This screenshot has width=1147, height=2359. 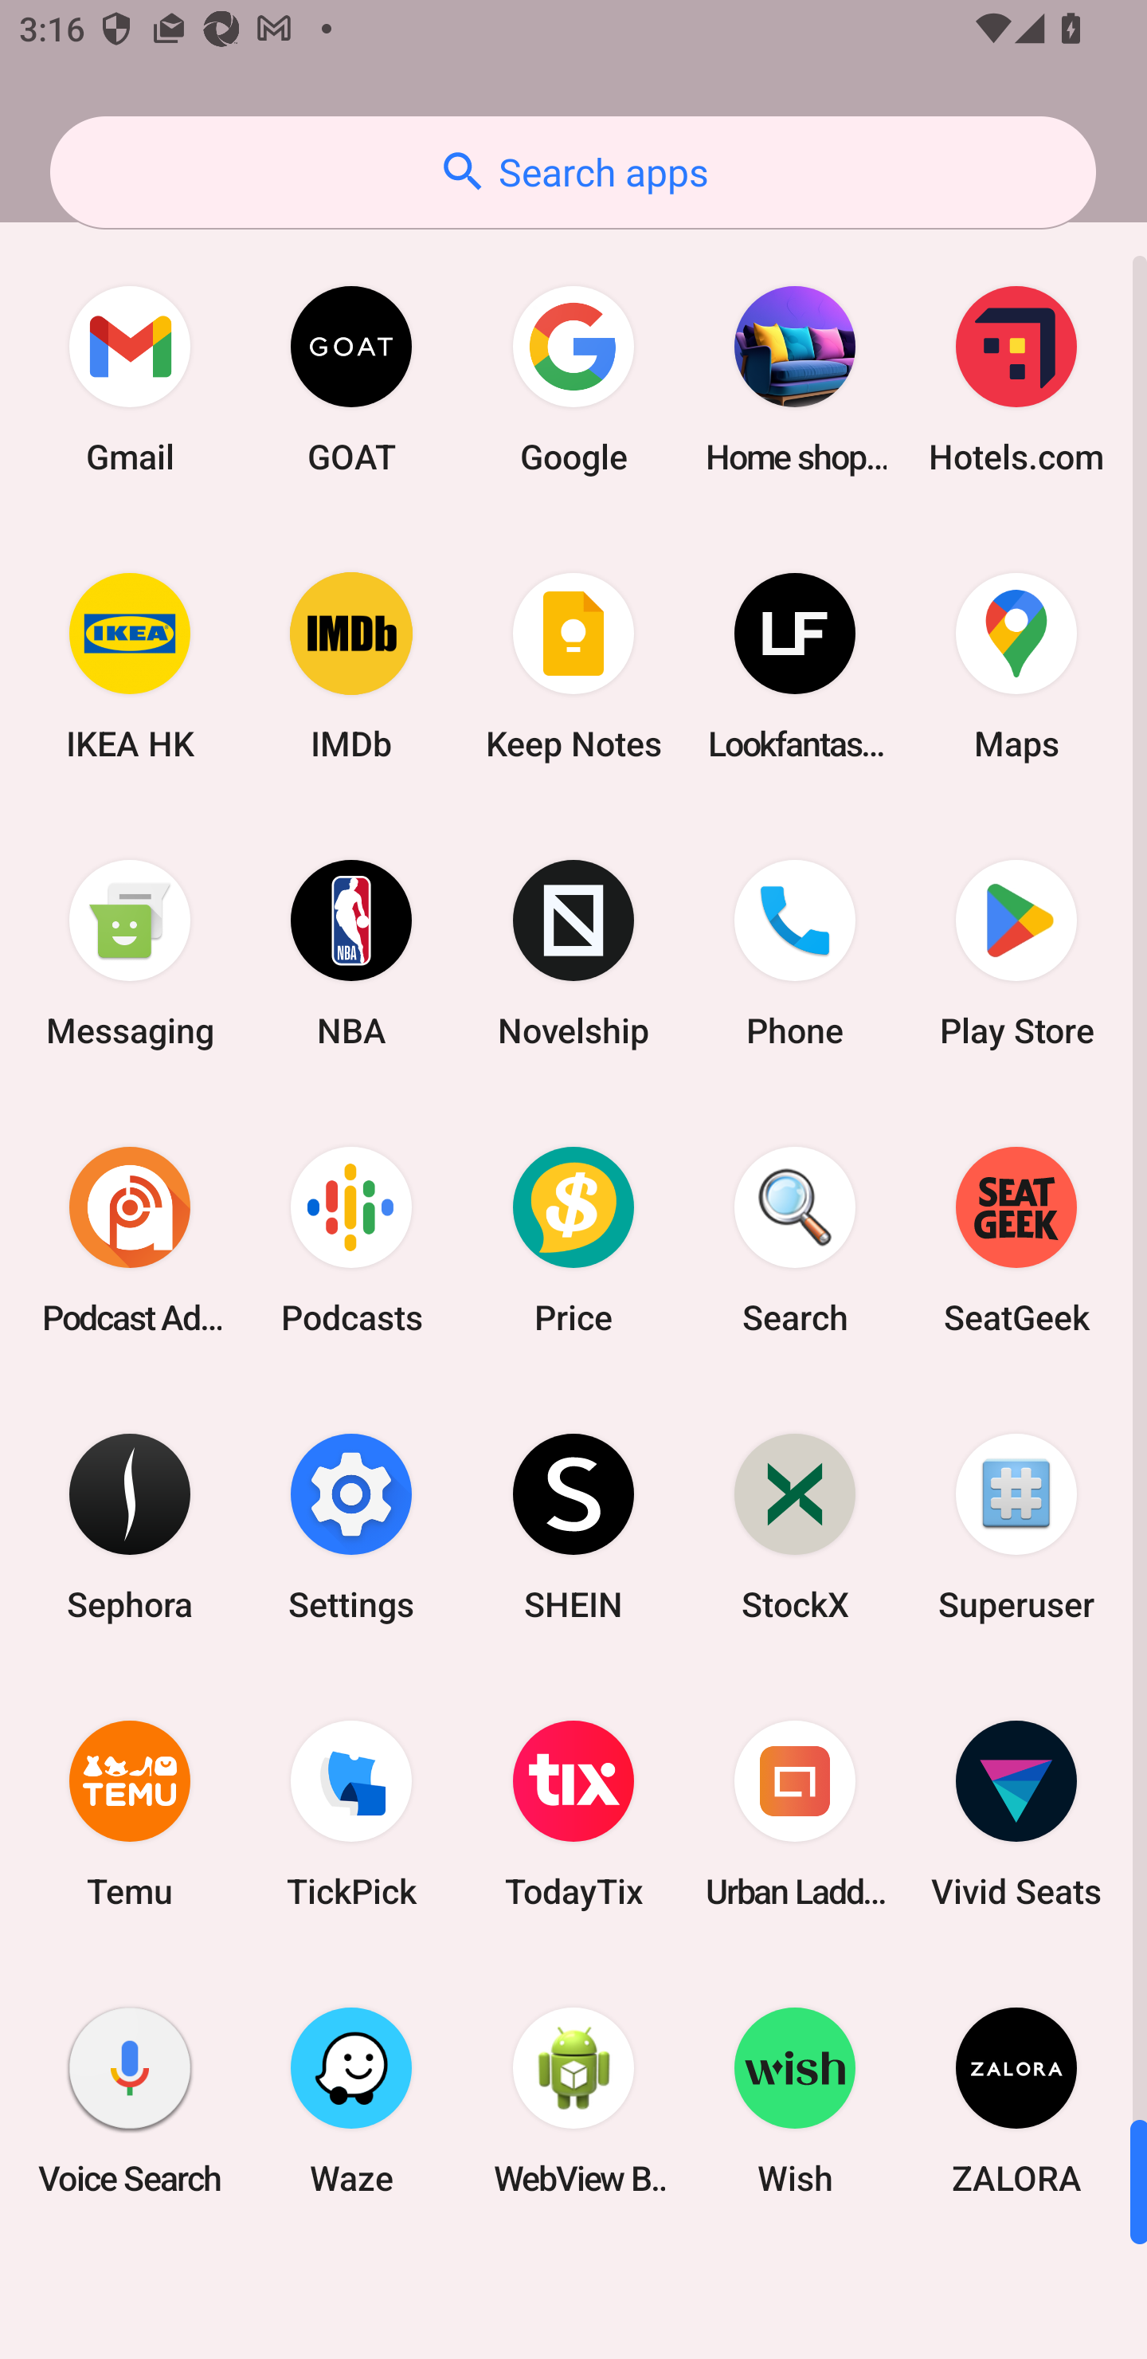 What do you see at coordinates (795, 379) in the screenshot?
I see `Home shopping` at bounding box center [795, 379].